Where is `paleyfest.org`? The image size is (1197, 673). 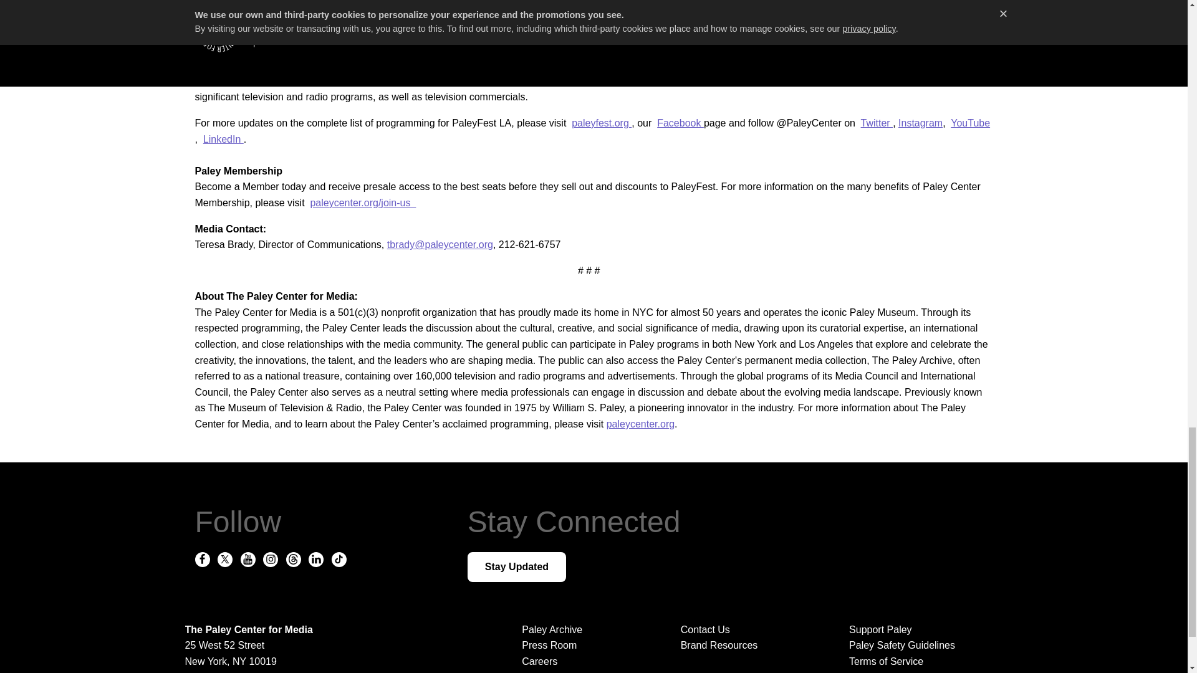 paleyfest.org is located at coordinates (602, 123).